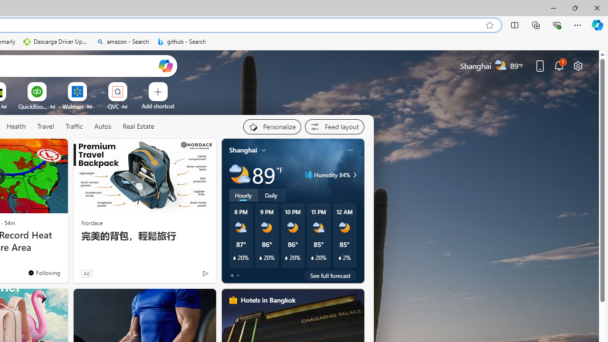 This screenshot has width=608, height=342. I want to click on Feed settings, so click(334, 126).